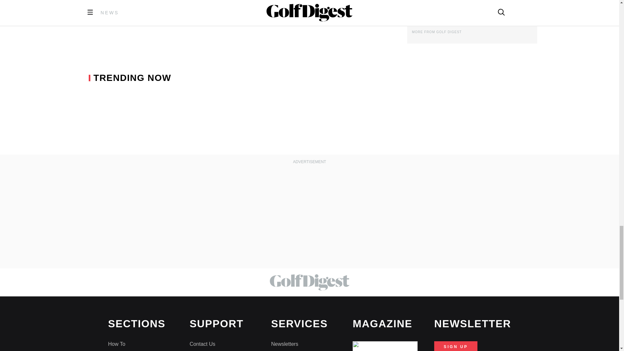 Image resolution: width=624 pixels, height=351 pixels. What do you see at coordinates (203, 5) in the screenshot?
I see `Share on Twitter` at bounding box center [203, 5].